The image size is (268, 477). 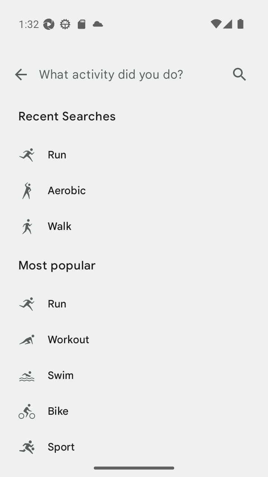 I want to click on Workout, so click(x=134, y=340).